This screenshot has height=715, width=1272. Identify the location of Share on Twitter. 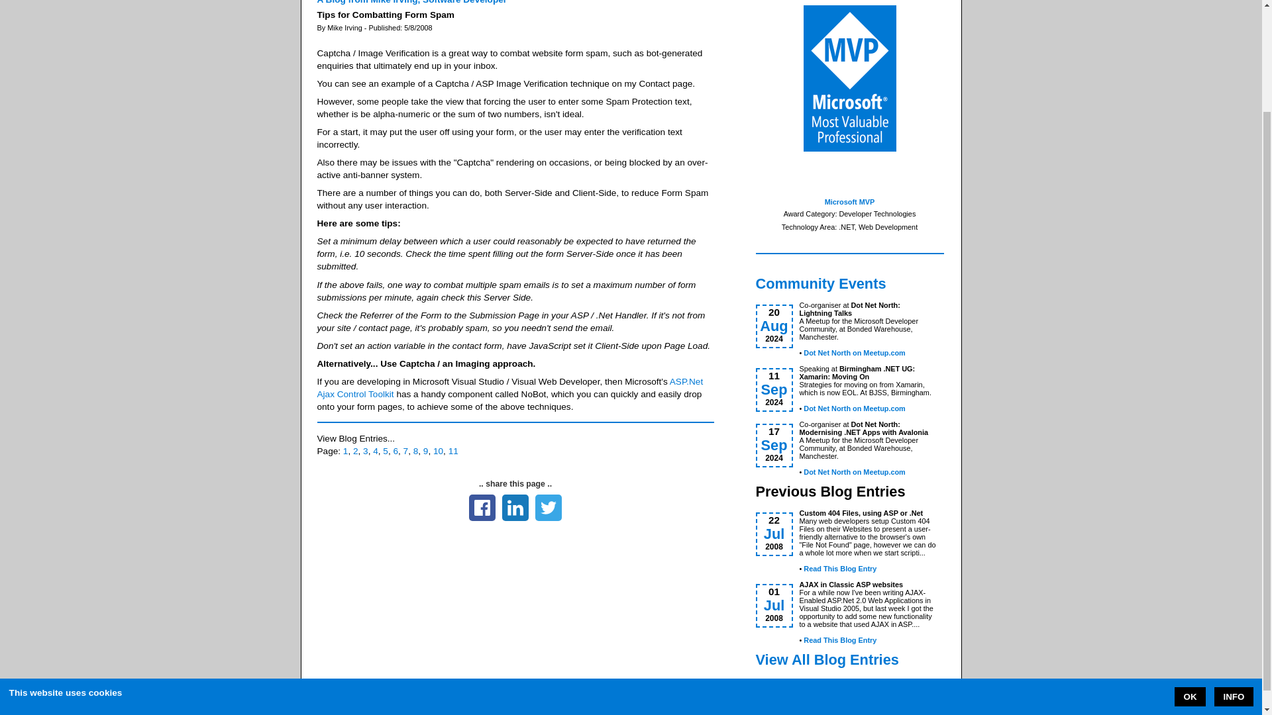
(549, 508).